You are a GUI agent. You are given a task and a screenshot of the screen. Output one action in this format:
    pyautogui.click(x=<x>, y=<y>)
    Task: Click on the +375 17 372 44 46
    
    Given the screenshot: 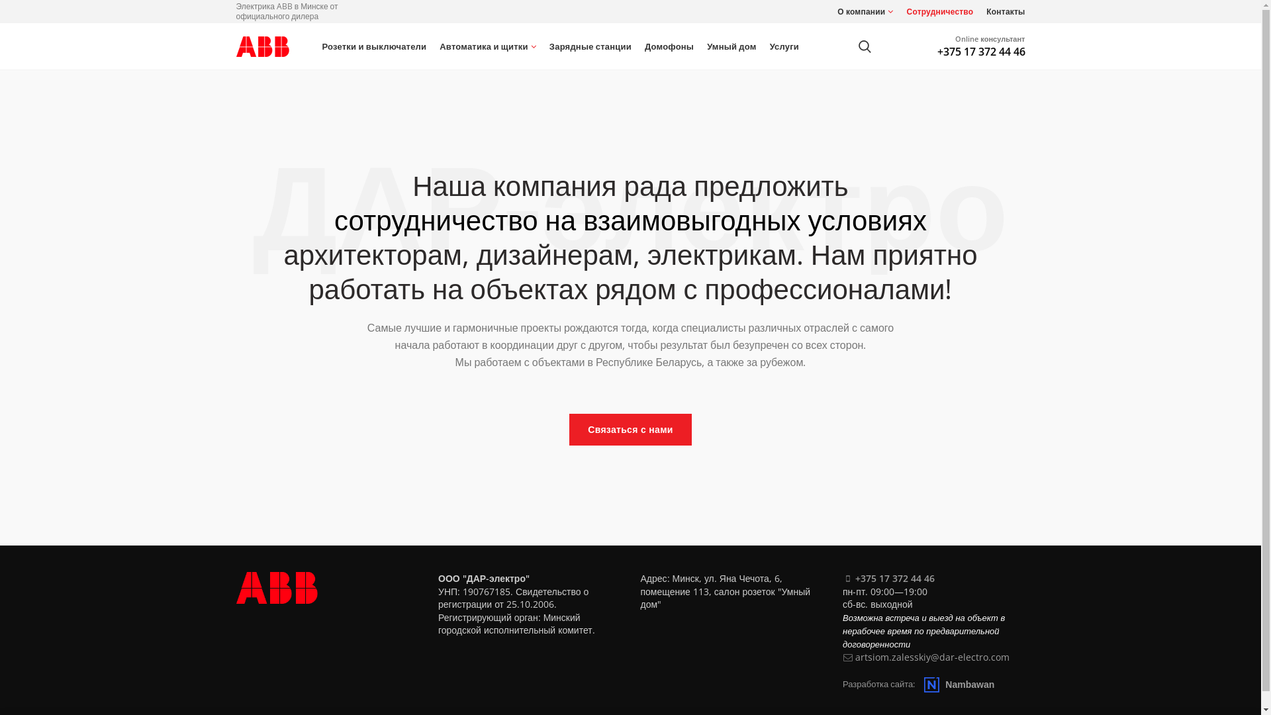 What is the action you would take?
    pyautogui.click(x=895, y=578)
    